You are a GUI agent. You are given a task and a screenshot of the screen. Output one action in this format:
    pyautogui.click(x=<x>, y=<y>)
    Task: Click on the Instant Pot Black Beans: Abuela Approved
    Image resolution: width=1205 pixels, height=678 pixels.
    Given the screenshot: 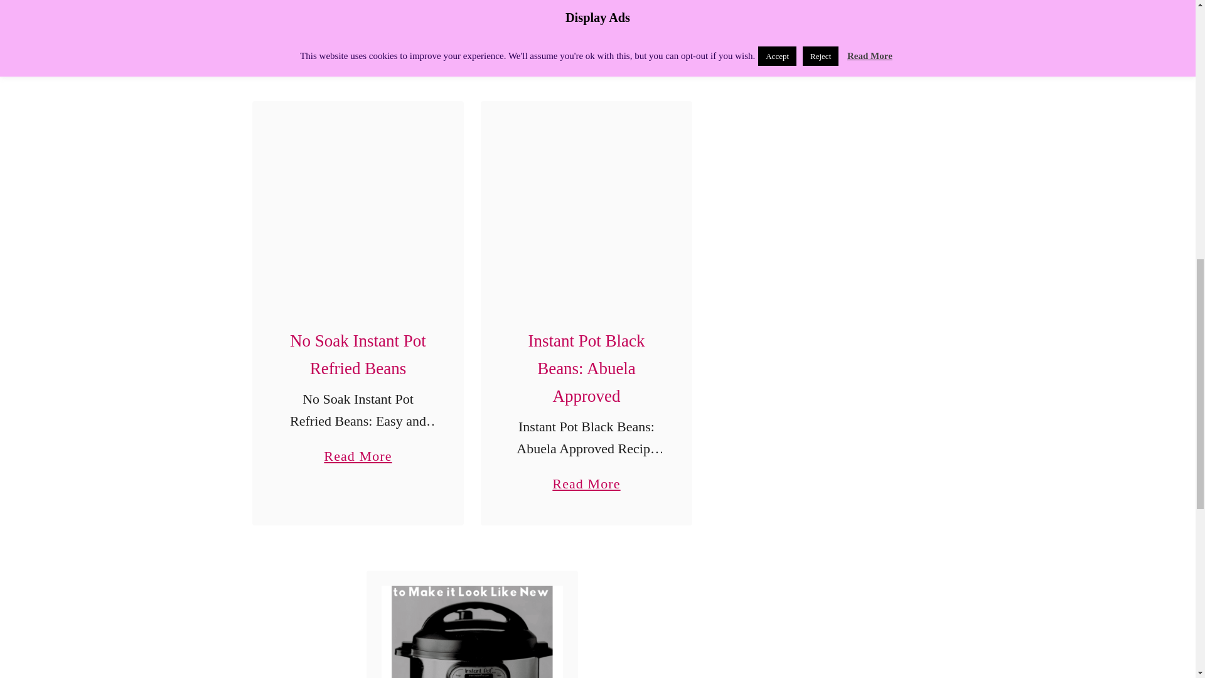 What is the action you would take?
    pyautogui.click(x=358, y=450)
    